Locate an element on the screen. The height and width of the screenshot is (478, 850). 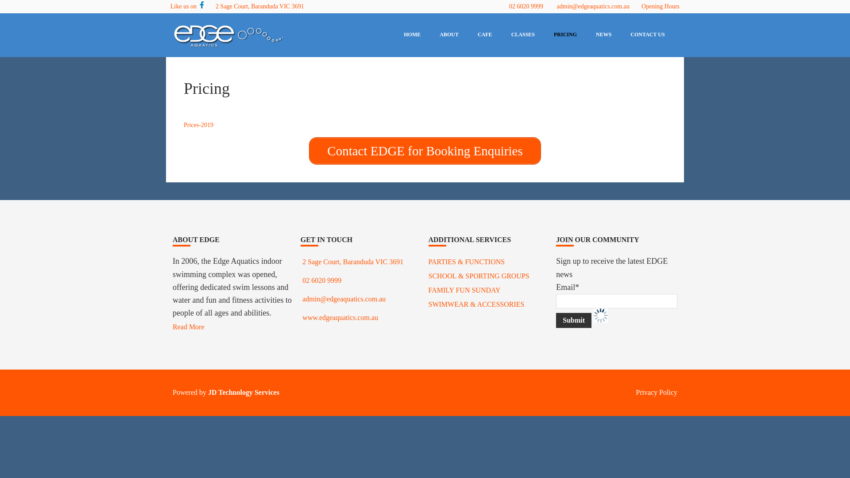
SWIMWEAR & ACCESSORIES is located at coordinates (476, 305).